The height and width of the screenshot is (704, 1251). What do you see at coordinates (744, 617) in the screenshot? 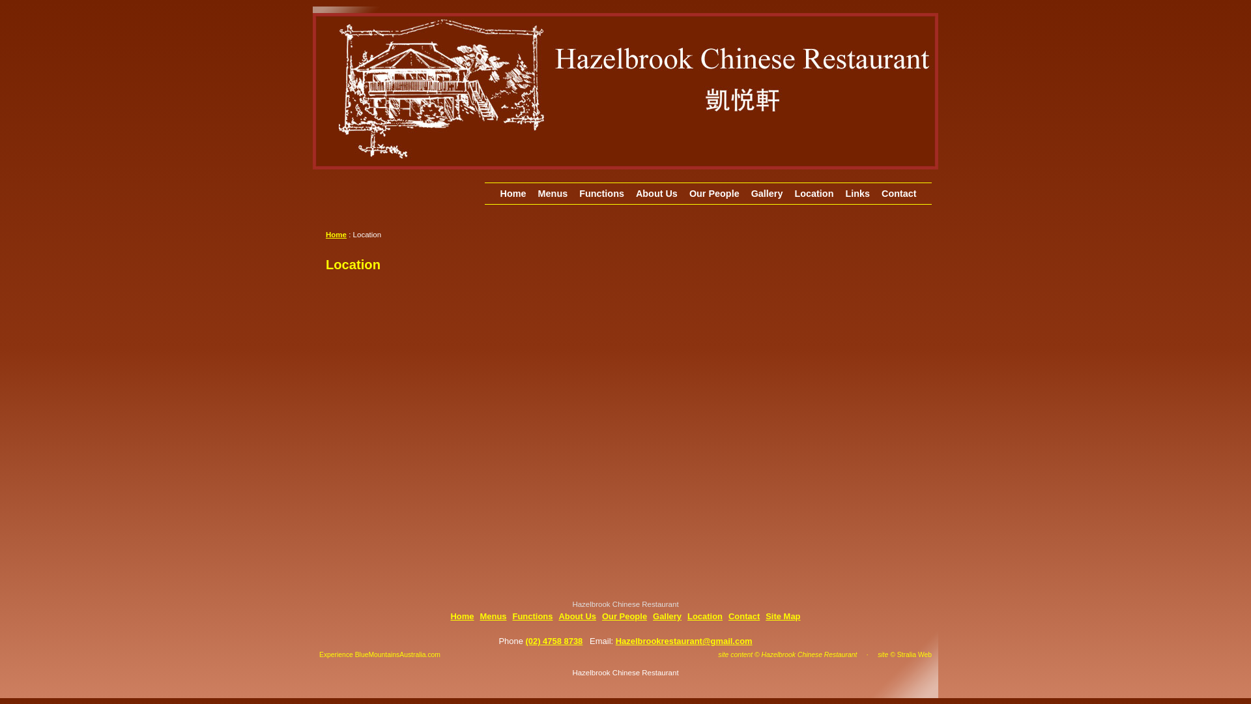
I see `Contact` at bounding box center [744, 617].